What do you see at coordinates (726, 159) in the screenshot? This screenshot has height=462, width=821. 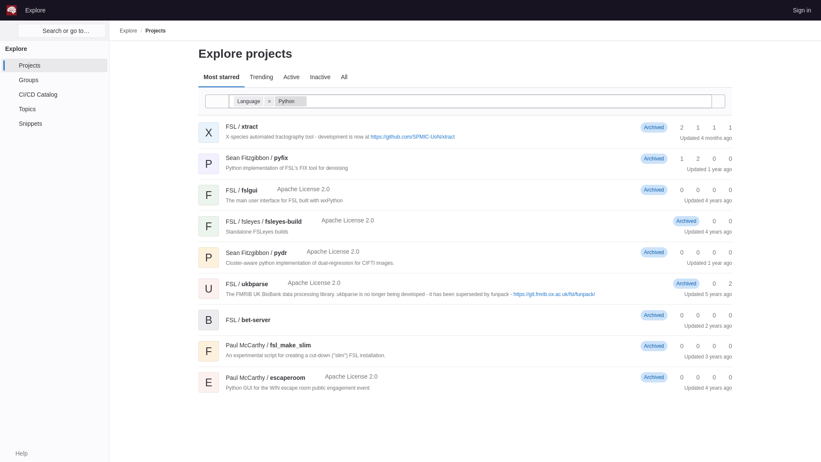 I see `Issues` at bounding box center [726, 159].